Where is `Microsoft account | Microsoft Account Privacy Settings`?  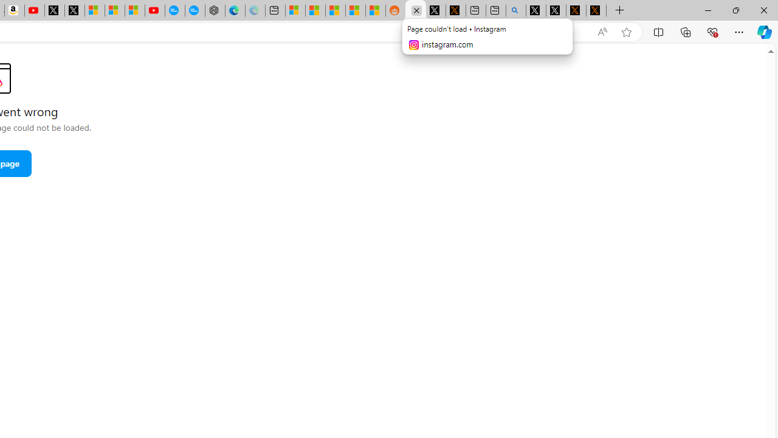 Microsoft account | Microsoft Account Privacy Settings is located at coordinates (295, 11).